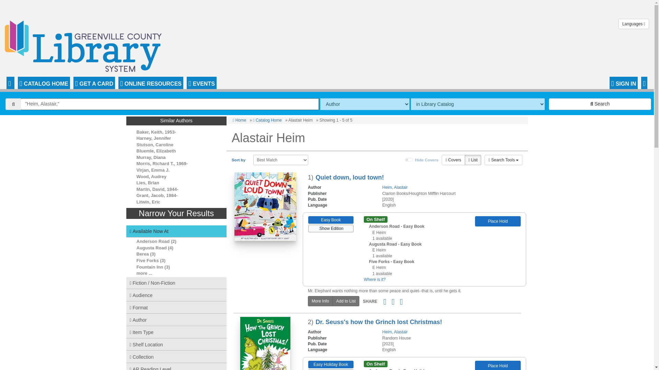 The image size is (659, 370). Describe the element at coordinates (85, 44) in the screenshot. I see `Library Home Page` at that location.